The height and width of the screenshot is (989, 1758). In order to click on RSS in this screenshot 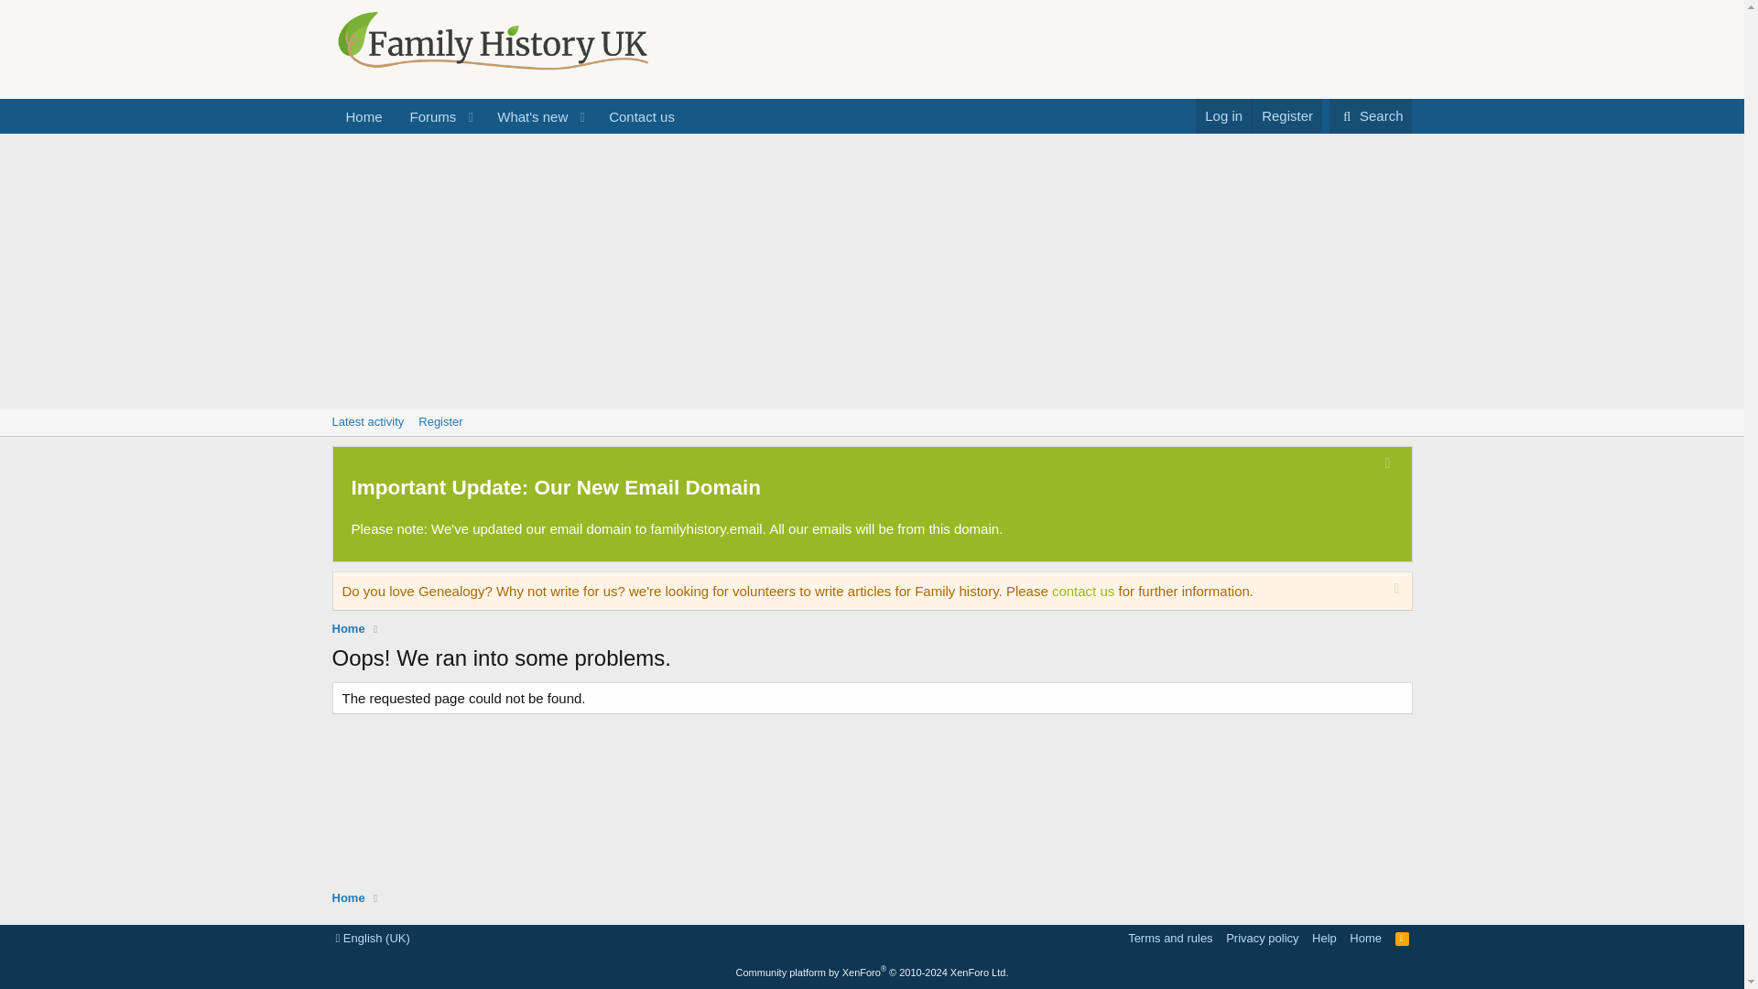, I will do `click(1403, 938)`.